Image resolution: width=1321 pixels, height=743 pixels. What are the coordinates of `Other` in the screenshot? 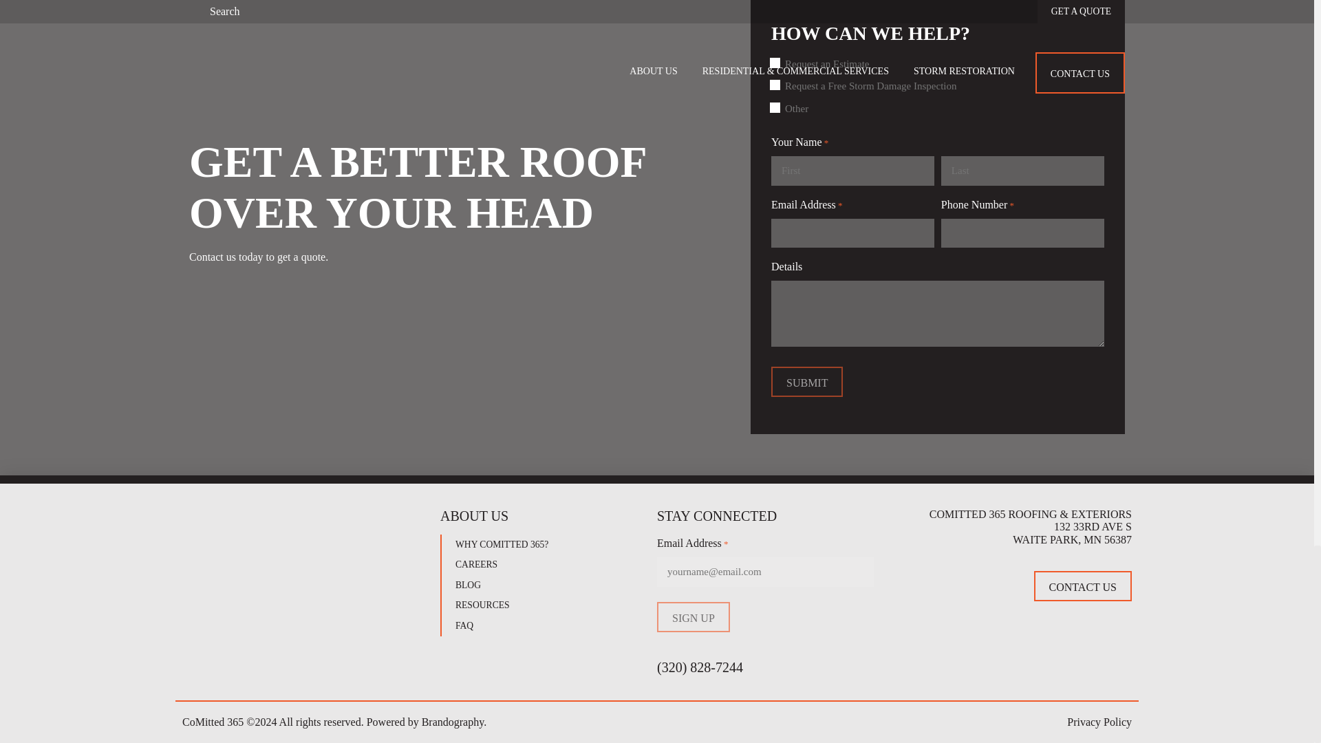 It's located at (777, 107).